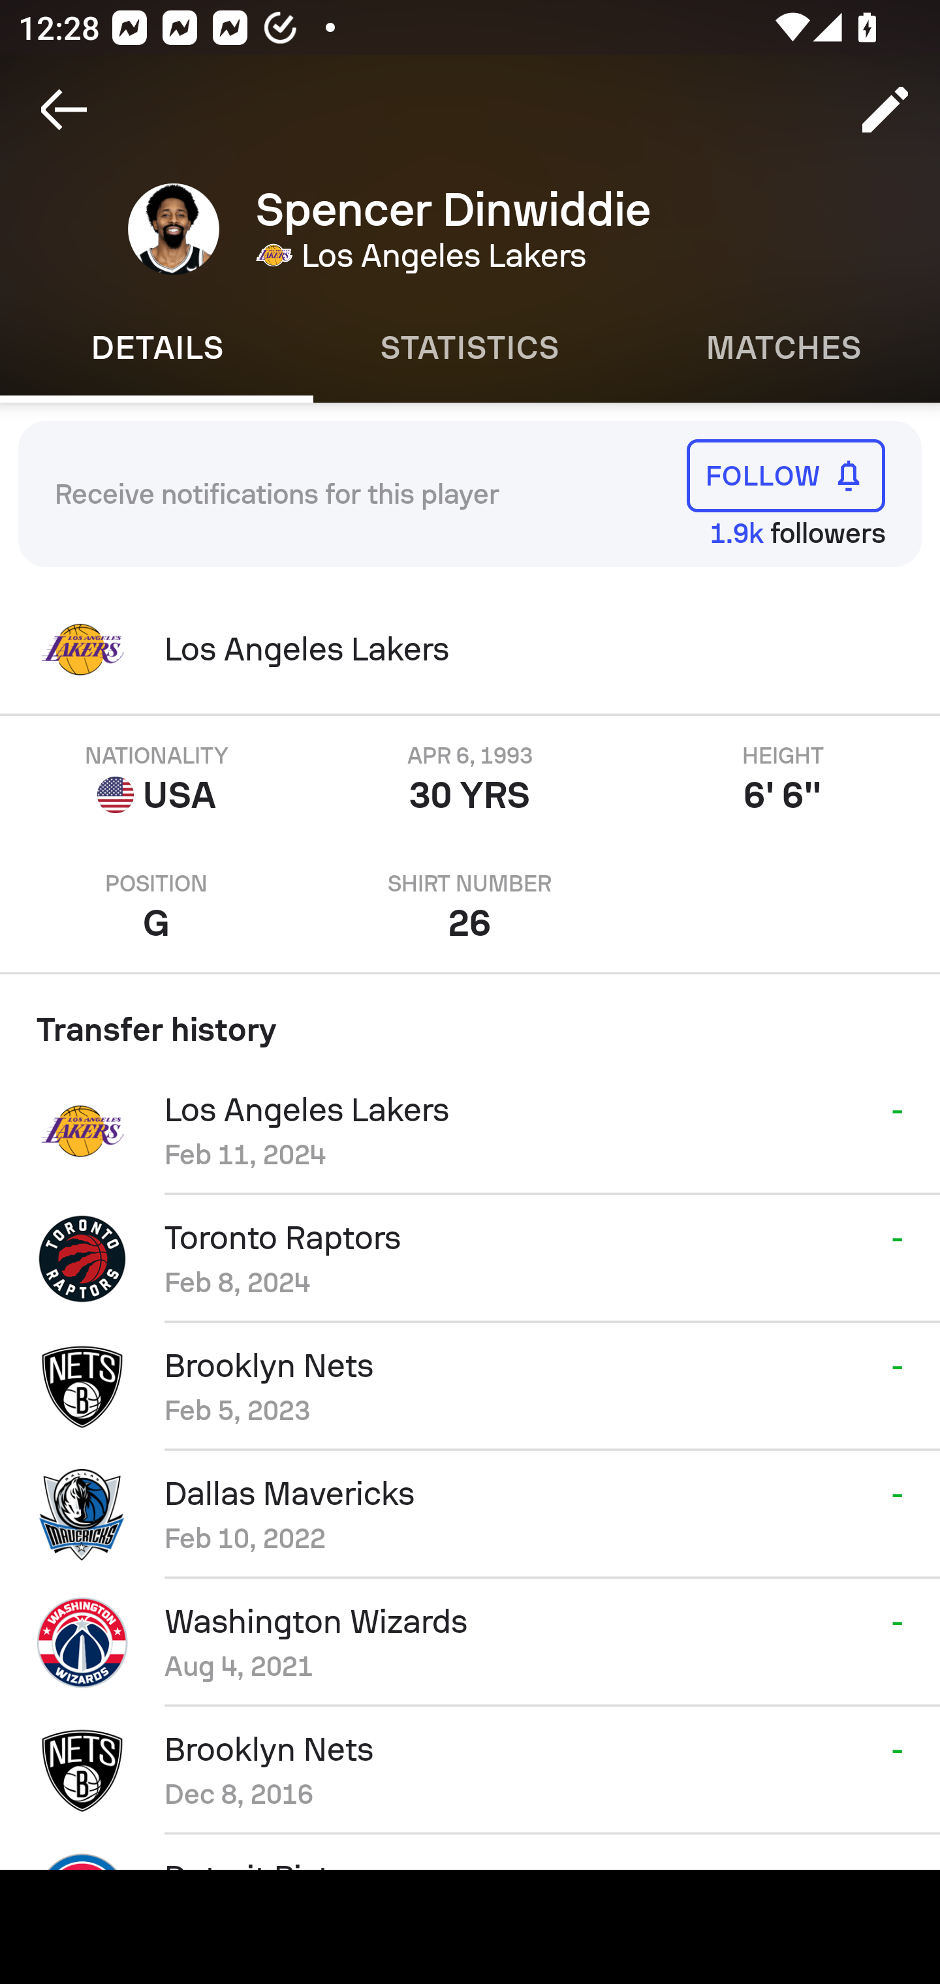 This screenshot has height=1984, width=940. Describe the element at coordinates (470, 1642) in the screenshot. I see `Washington Wizards - Aug 4, 2021` at that location.